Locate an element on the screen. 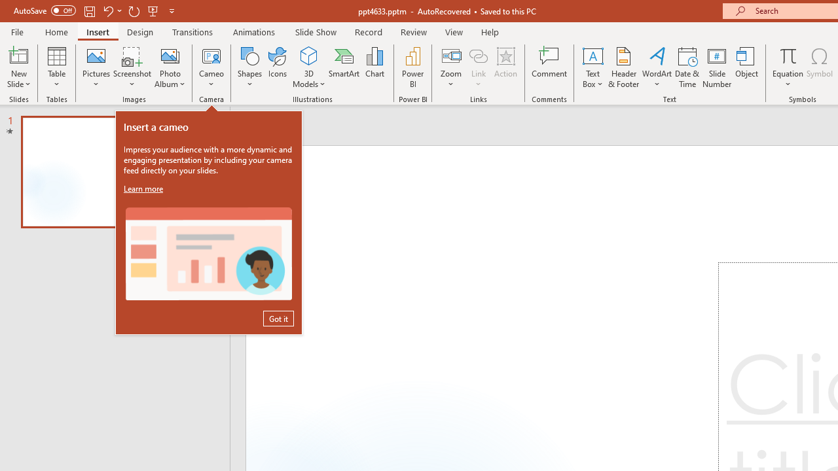 The image size is (838, 471). Insert a cameo is located at coordinates (208, 254).